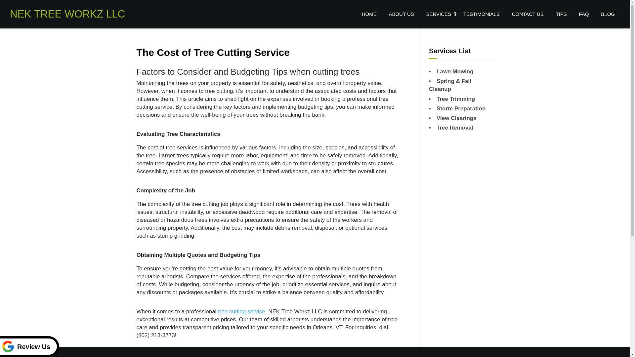 The height and width of the screenshot is (357, 635). I want to click on TESTIMONIALS, so click(481, 14).